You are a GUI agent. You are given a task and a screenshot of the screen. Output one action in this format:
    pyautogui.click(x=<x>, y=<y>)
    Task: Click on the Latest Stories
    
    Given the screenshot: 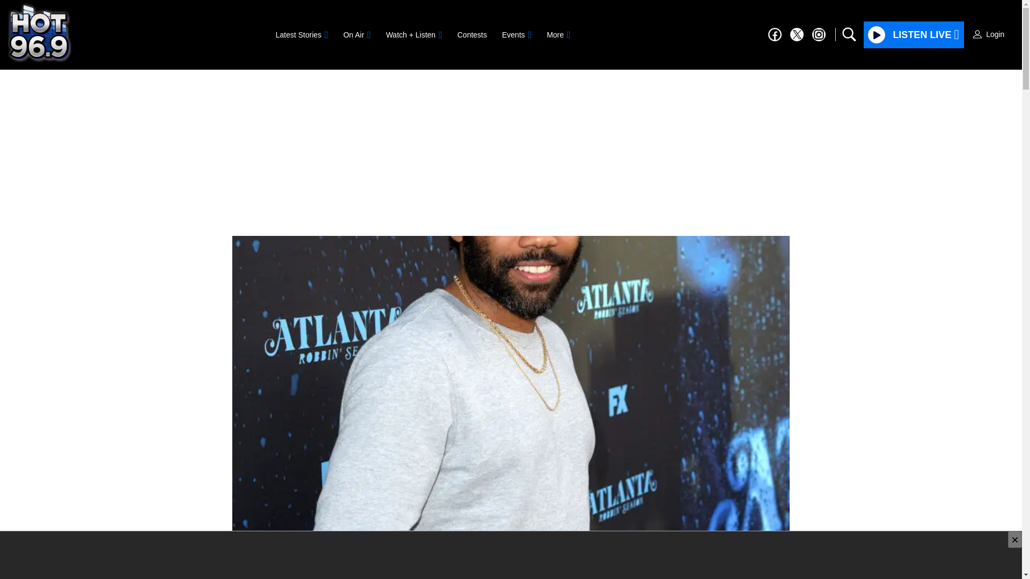 What is the action you would take?
    pyautogui.click(x=301, y=35)
    